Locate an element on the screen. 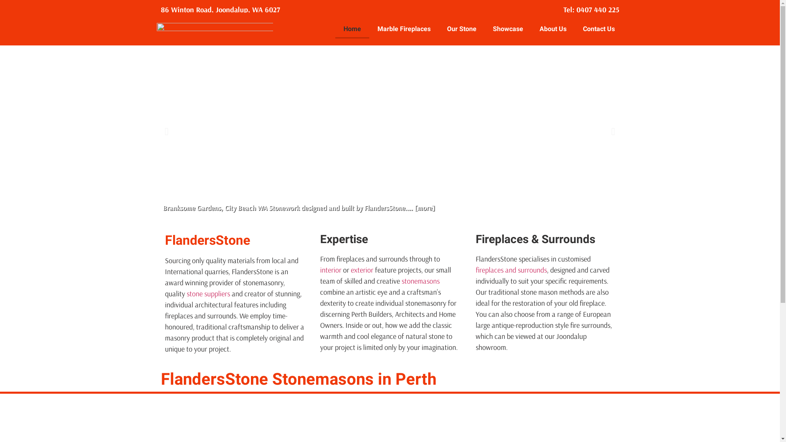 The width and height of the screenshot is (786, 442). interior is located at coordinates (331, 270).